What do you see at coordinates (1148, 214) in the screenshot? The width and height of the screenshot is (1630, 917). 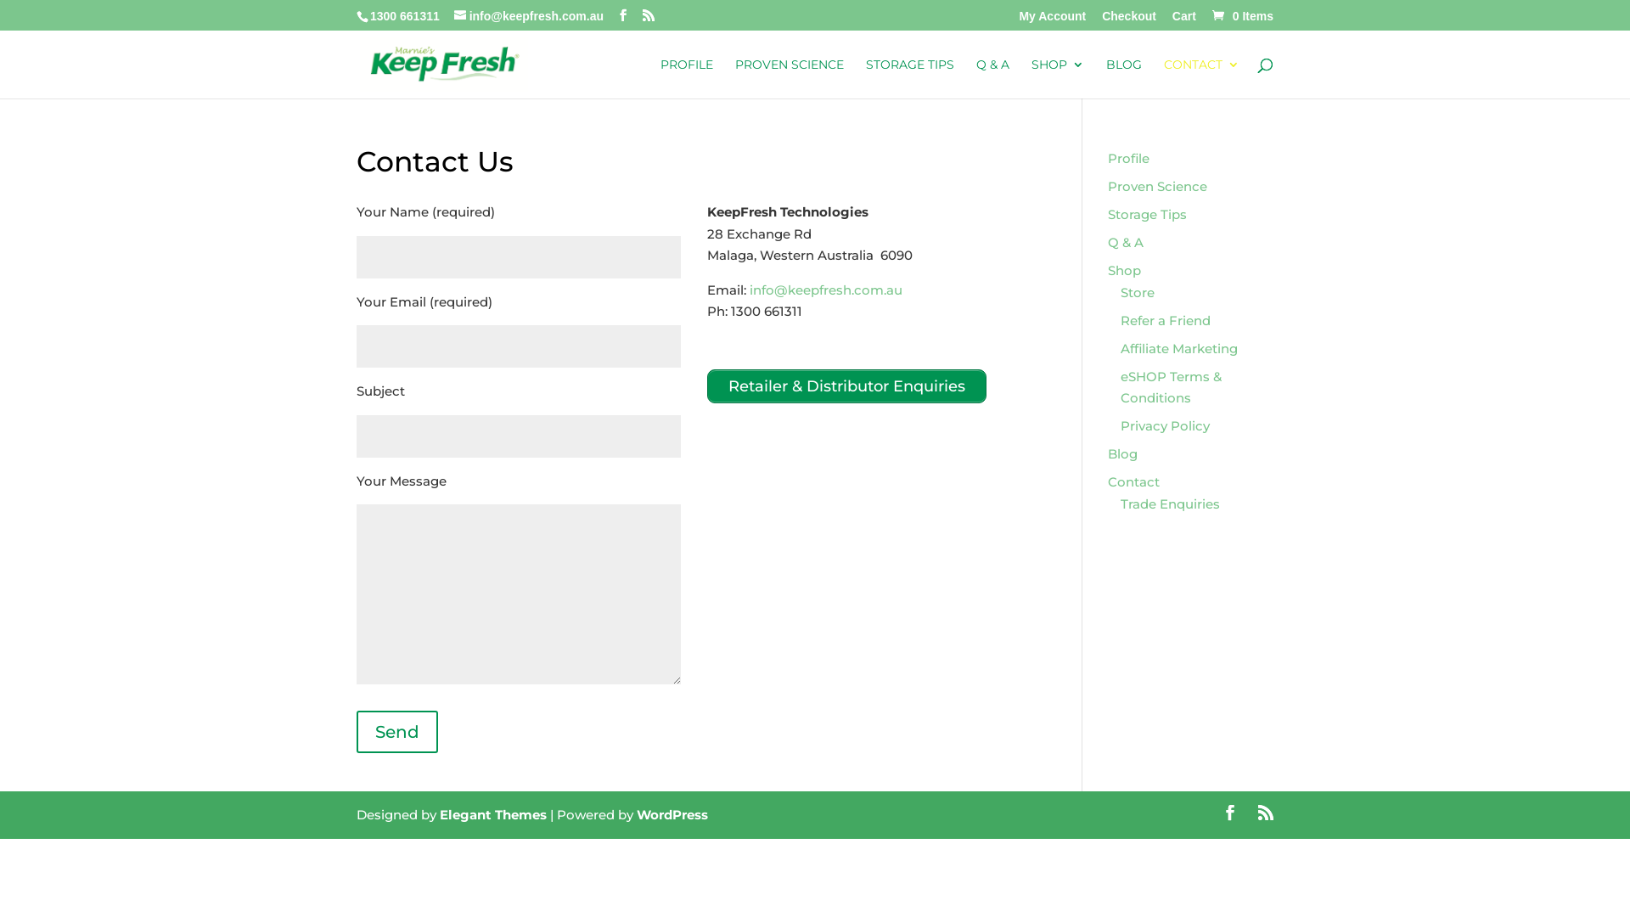 I see `Storage Tips` at bounding box center [1148, 214].